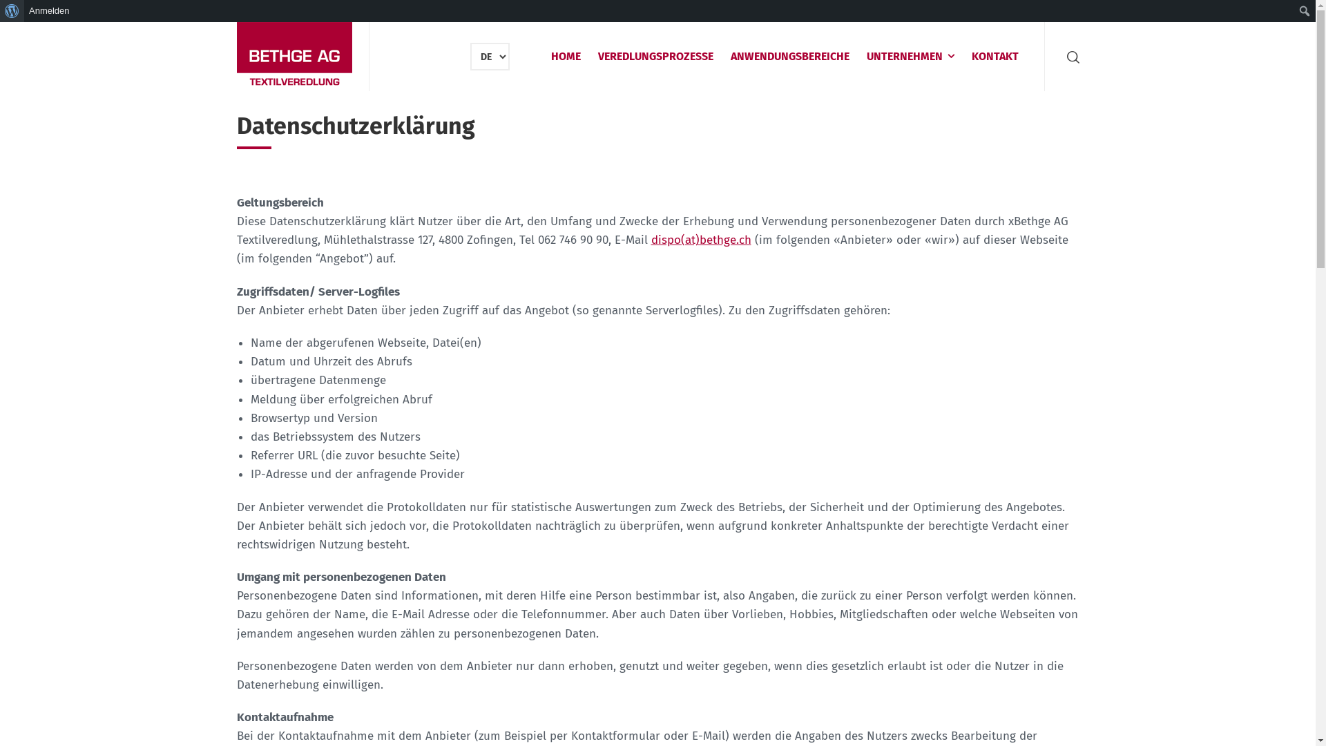 Image resolution: width=1326 pixels, height=746 pixels. I want to click on Suche, so click(12, 11).